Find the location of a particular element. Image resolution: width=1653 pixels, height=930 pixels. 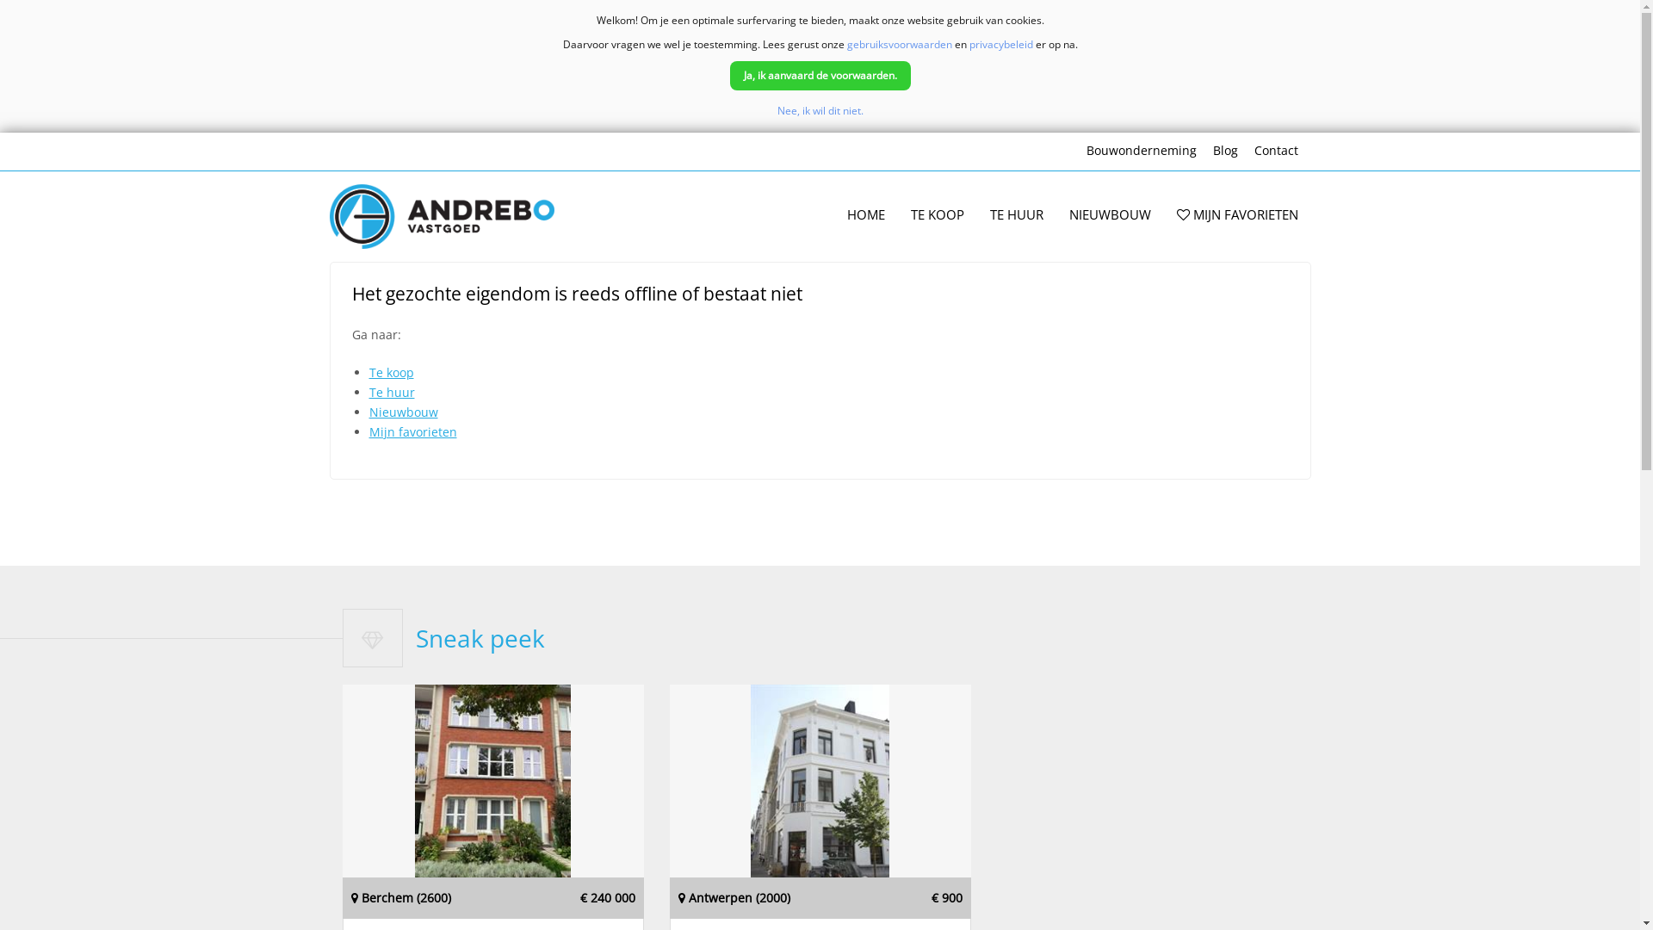

HOME is located at coordinates (865, 216).